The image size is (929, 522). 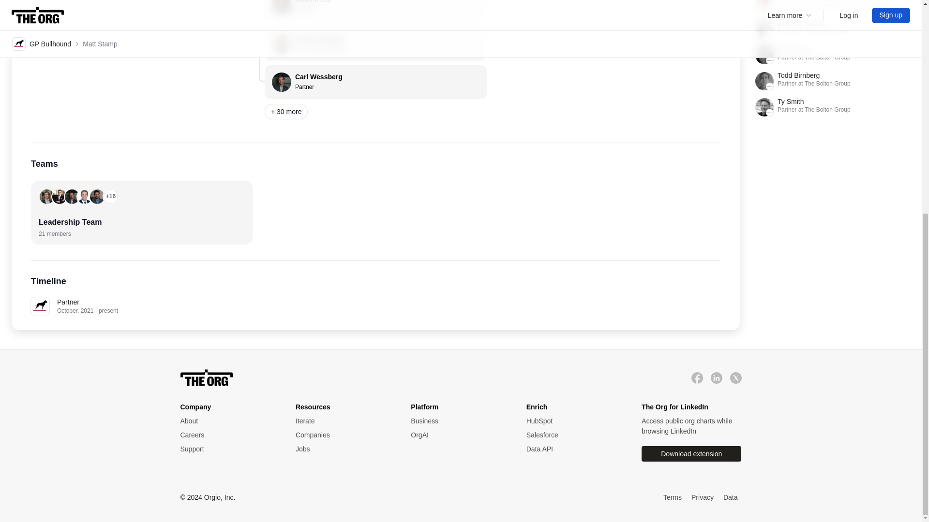 I want to click on Jobs, so click(x=343, y=449).